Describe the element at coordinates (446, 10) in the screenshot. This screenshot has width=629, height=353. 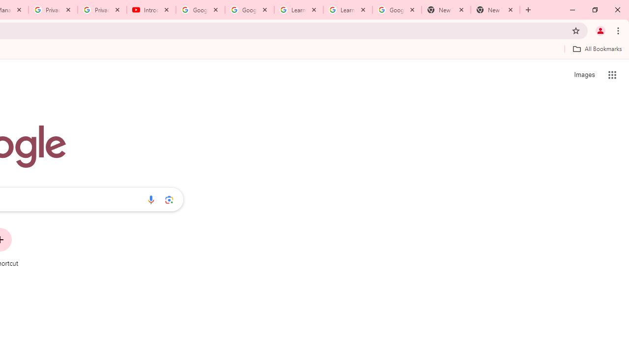
I see `New Tab` at that location.